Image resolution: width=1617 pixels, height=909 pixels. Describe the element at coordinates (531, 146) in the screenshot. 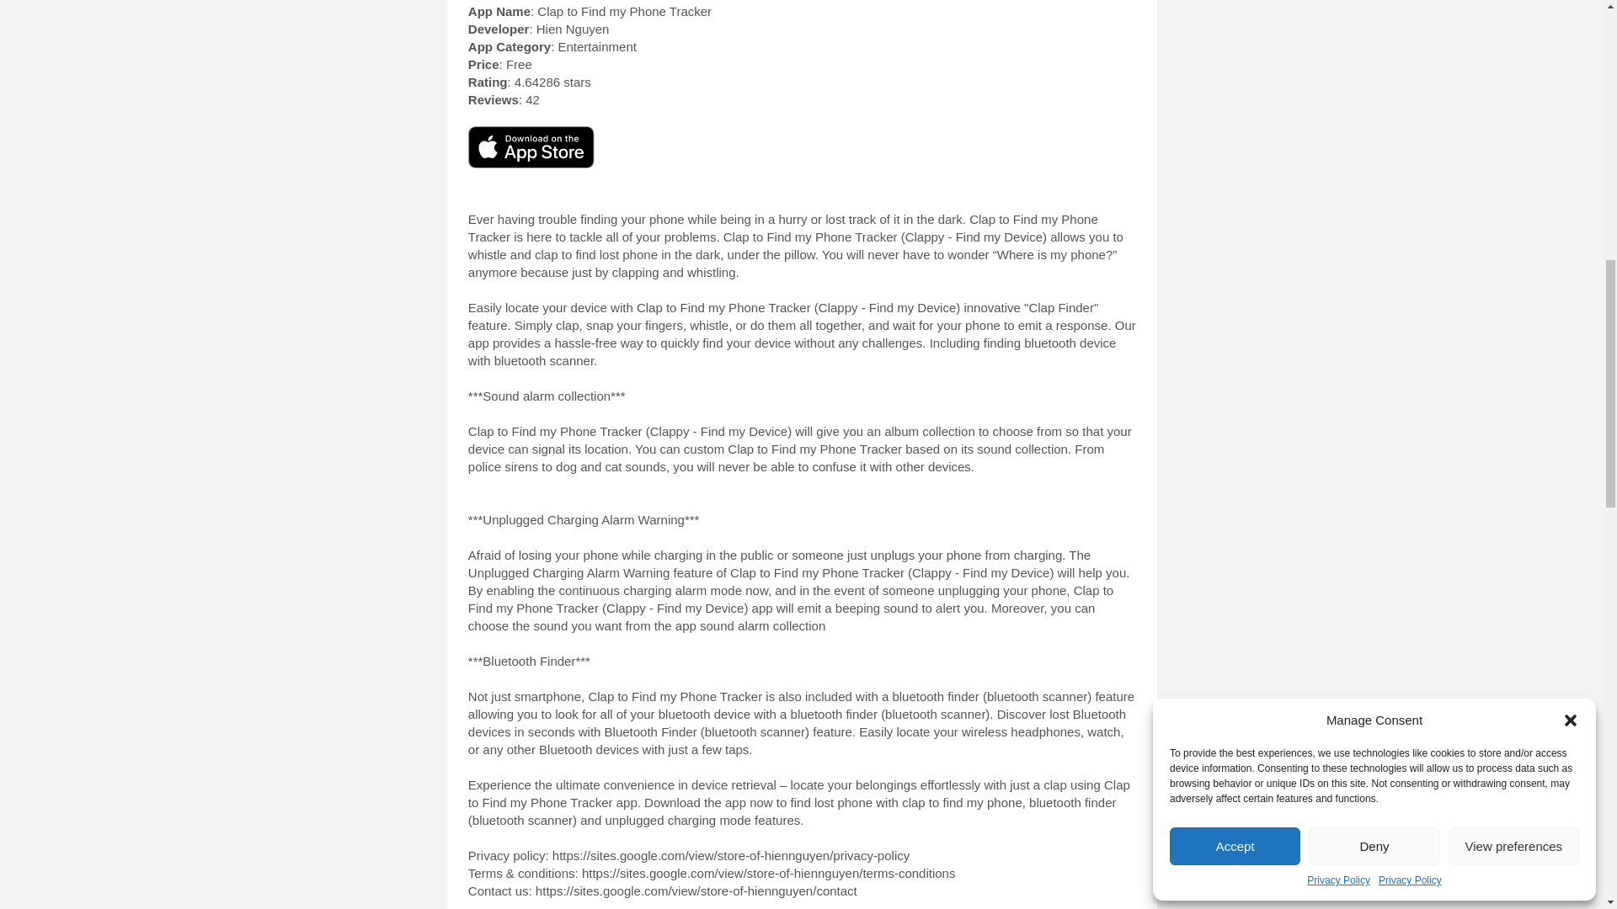

I see `Scarica l'app ora` at that location.